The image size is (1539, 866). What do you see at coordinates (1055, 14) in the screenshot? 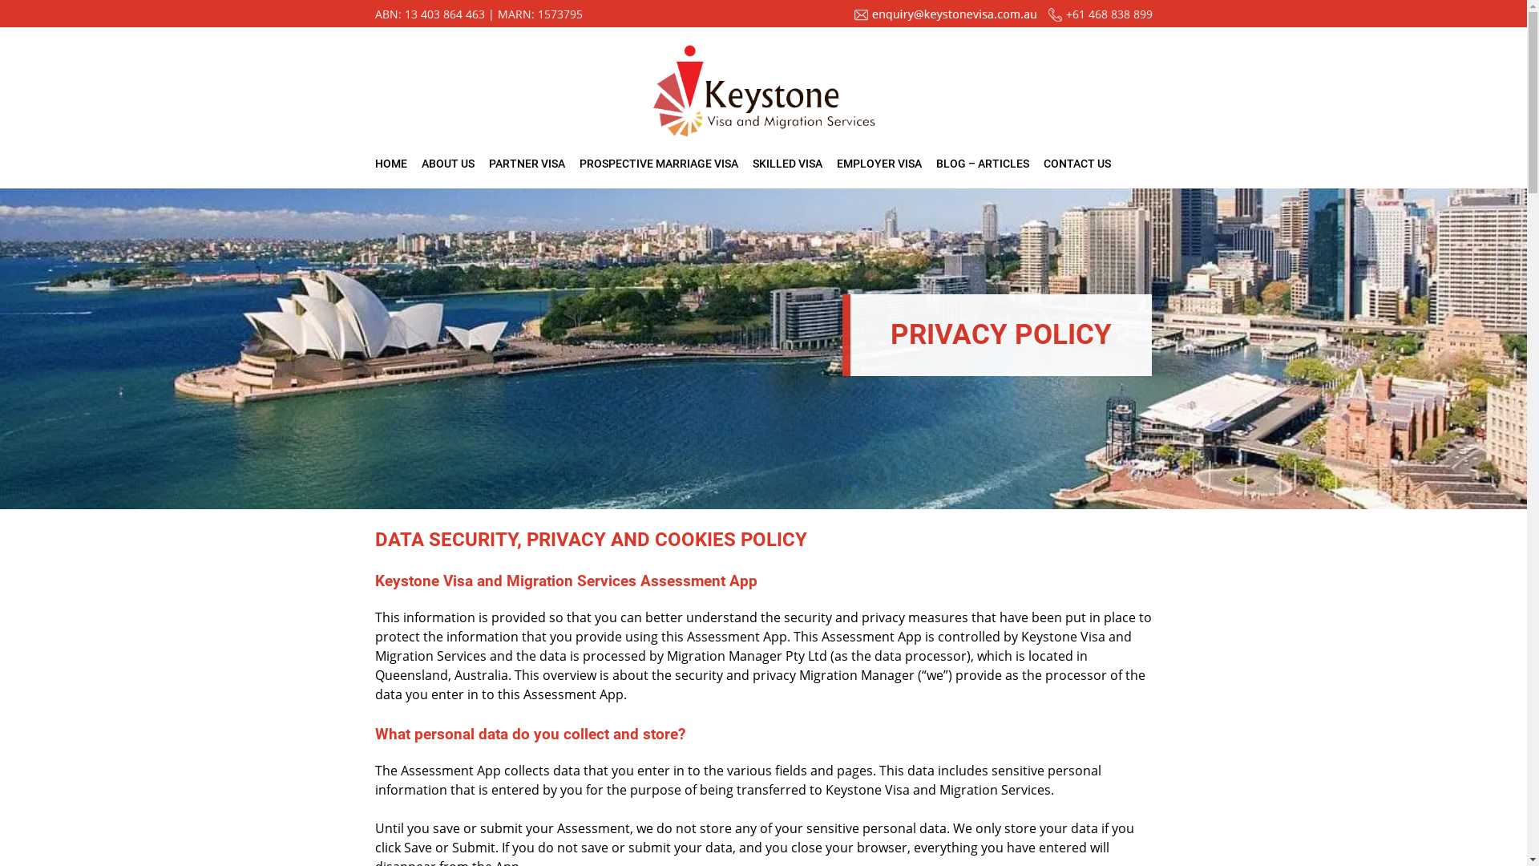
I see `phone-call` at bounding box center [1055, 14].